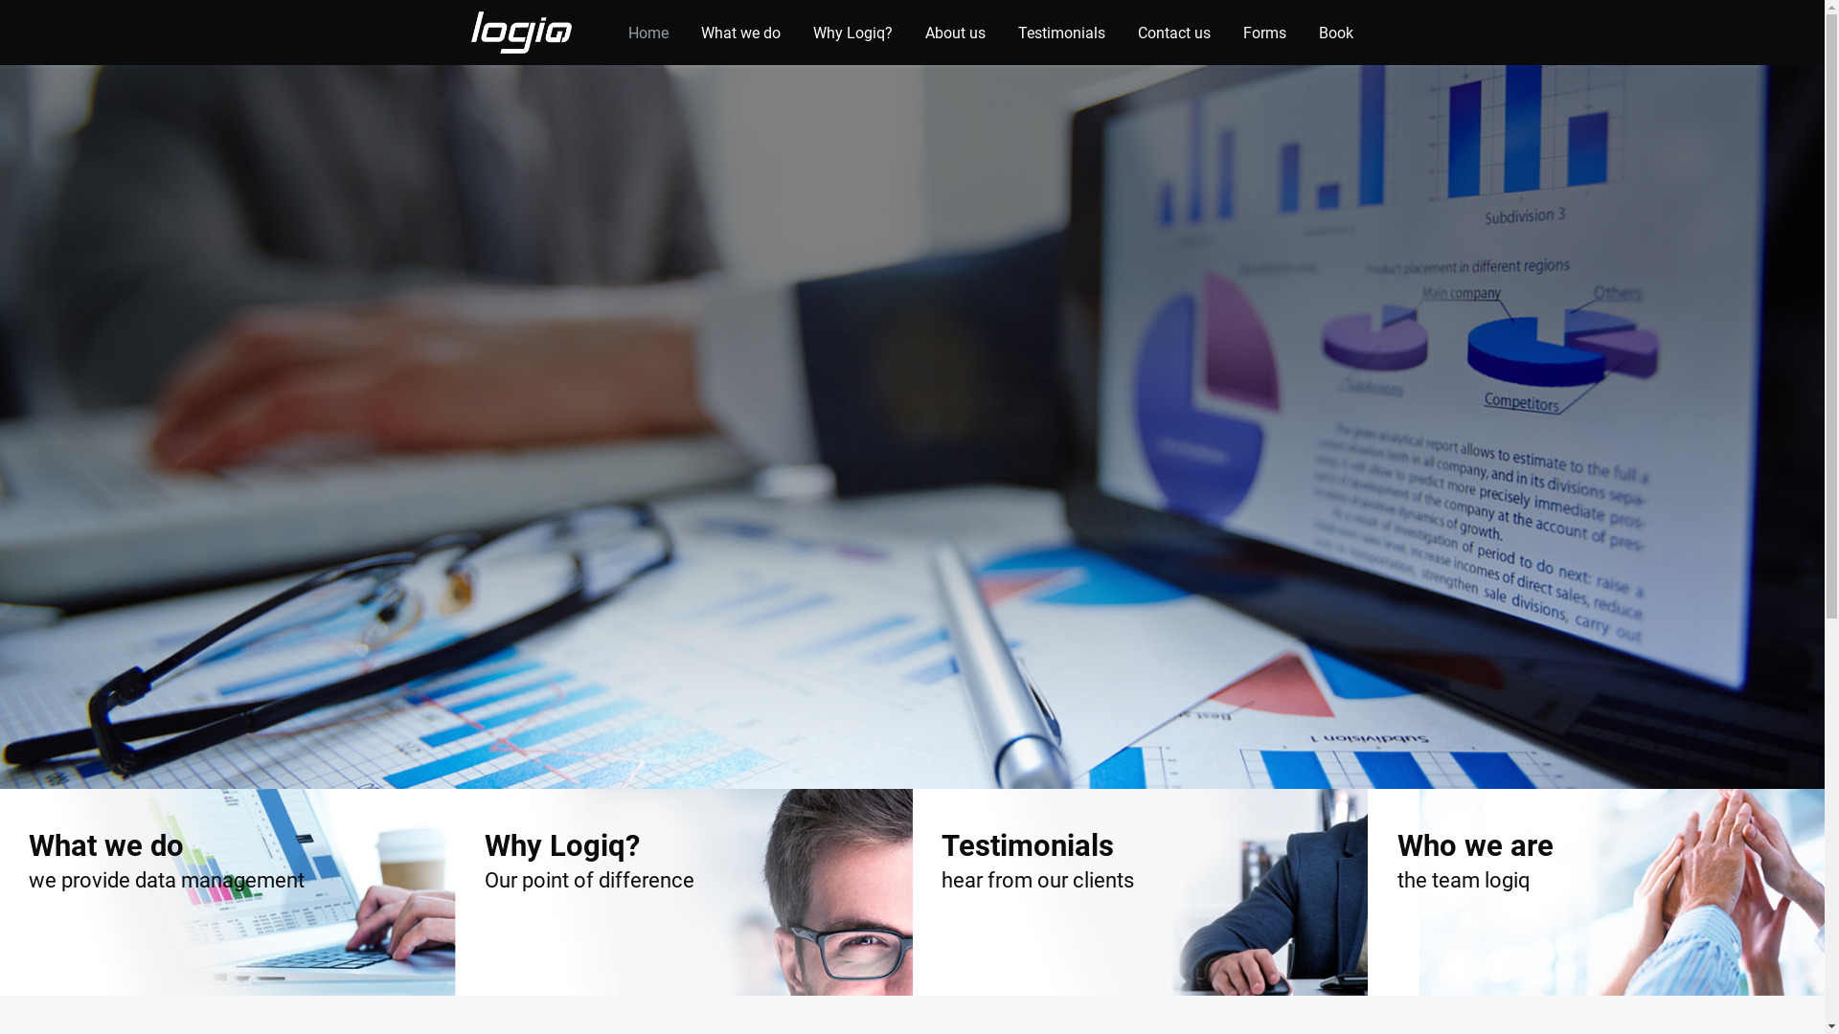 Image resolution: width=1839 pixels, height=1034 pixels. Describe the element at coordinates (956, 33) in the screenshot. I see `About us` at that location.